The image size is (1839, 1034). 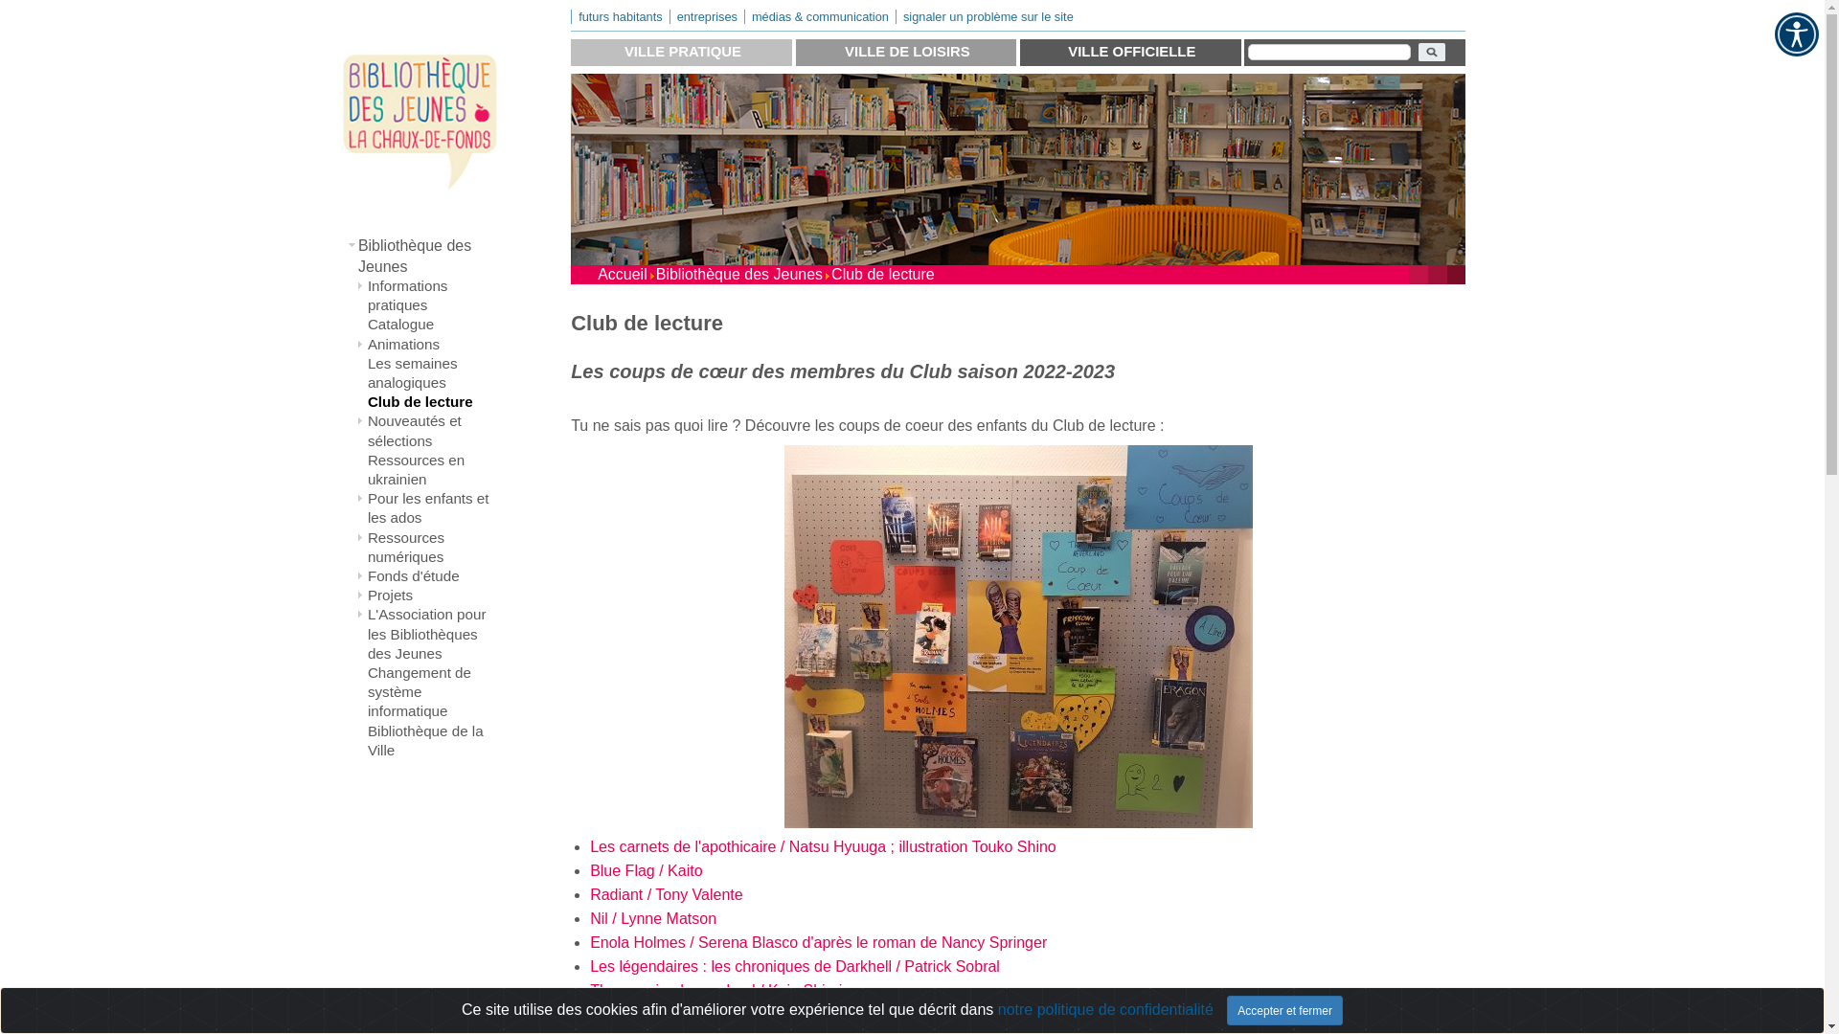 I want to click on Pour les enfants et les ados, so click(x=433, y=508).